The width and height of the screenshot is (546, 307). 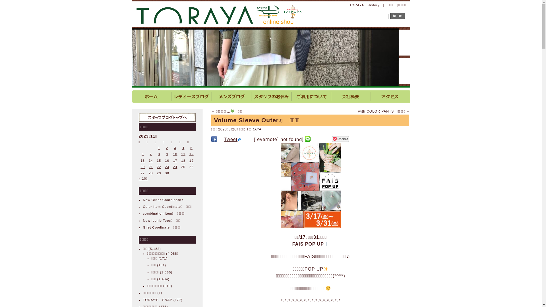 I want to click on 4, so click(x=183, y=148).